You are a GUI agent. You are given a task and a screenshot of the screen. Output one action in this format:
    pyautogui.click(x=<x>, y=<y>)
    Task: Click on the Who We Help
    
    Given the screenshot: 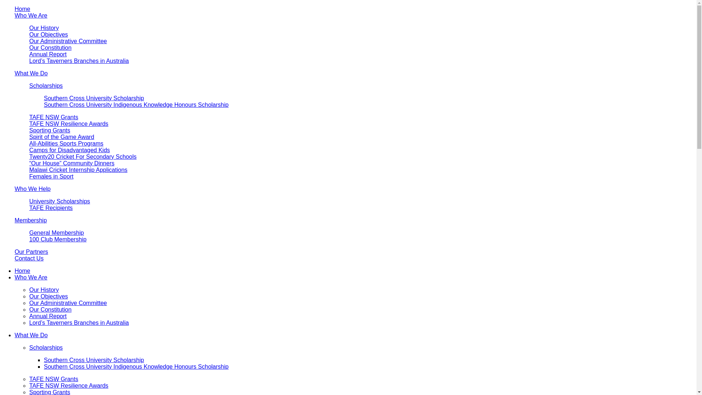 What is the action you would take?
    pyautogui.click(x=33, y=189)
    